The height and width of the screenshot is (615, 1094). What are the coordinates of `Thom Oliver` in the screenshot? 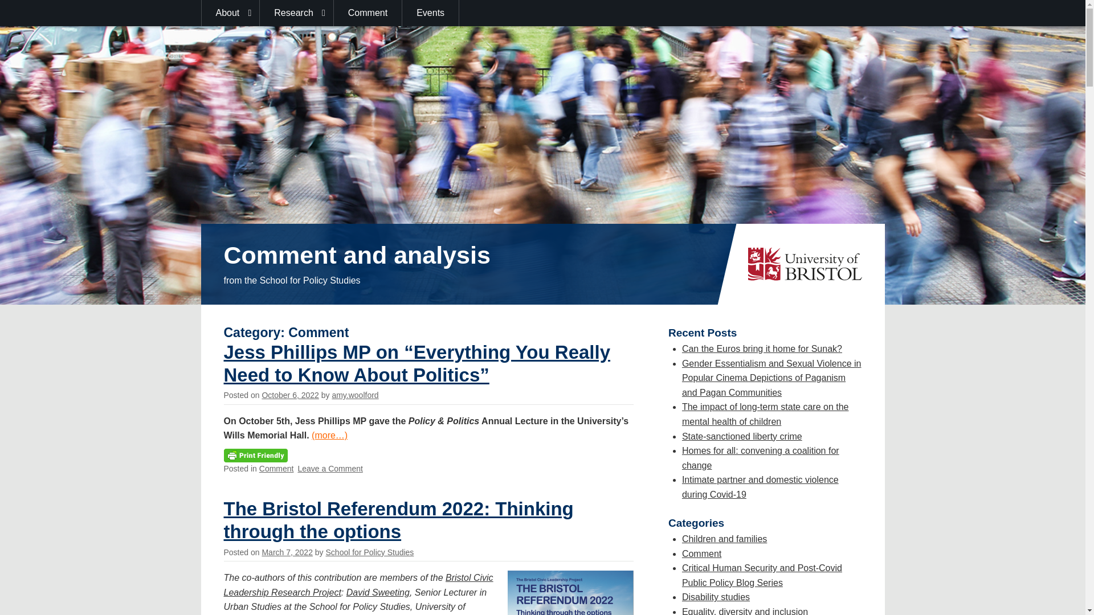 It's located at (451, 357).